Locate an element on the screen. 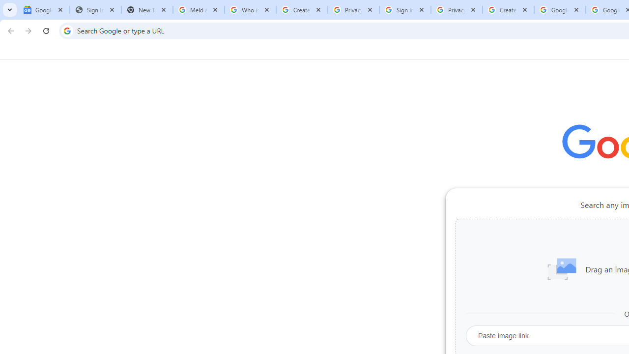 The height and width of the screenshot is (354, 629). Create your Google Account is located at coordinates (302, 10).